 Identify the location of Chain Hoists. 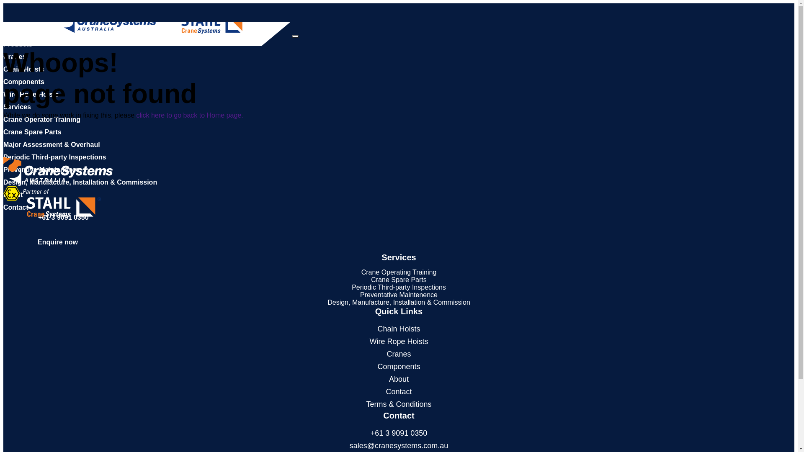
(24, 69).